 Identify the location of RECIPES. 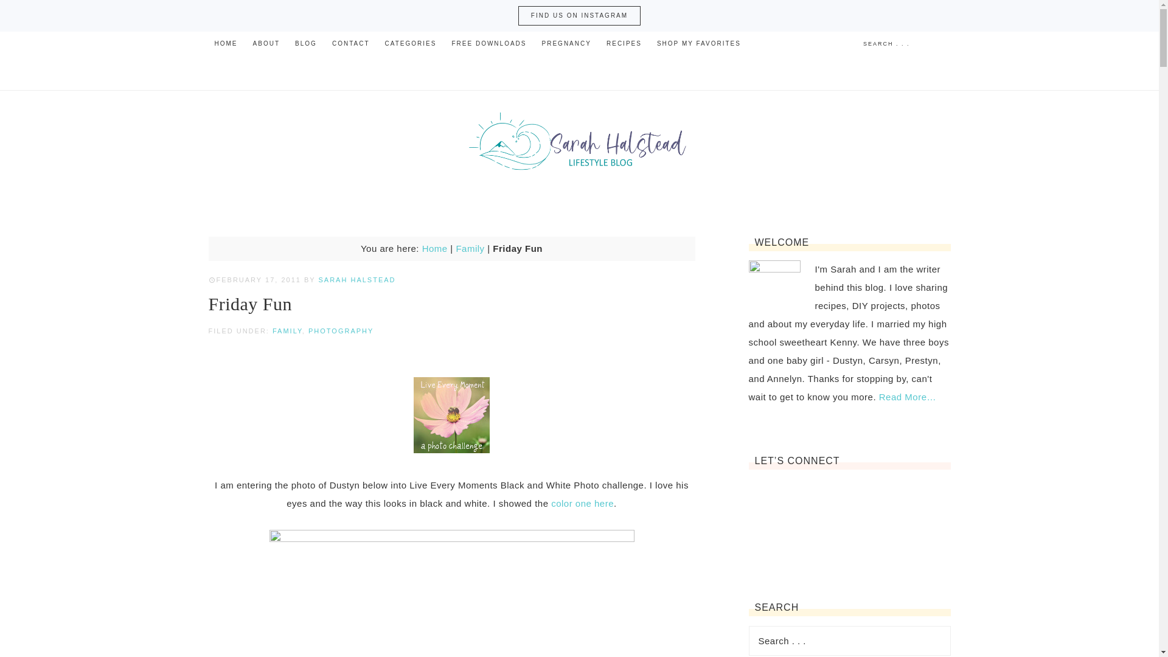
(624, 43).